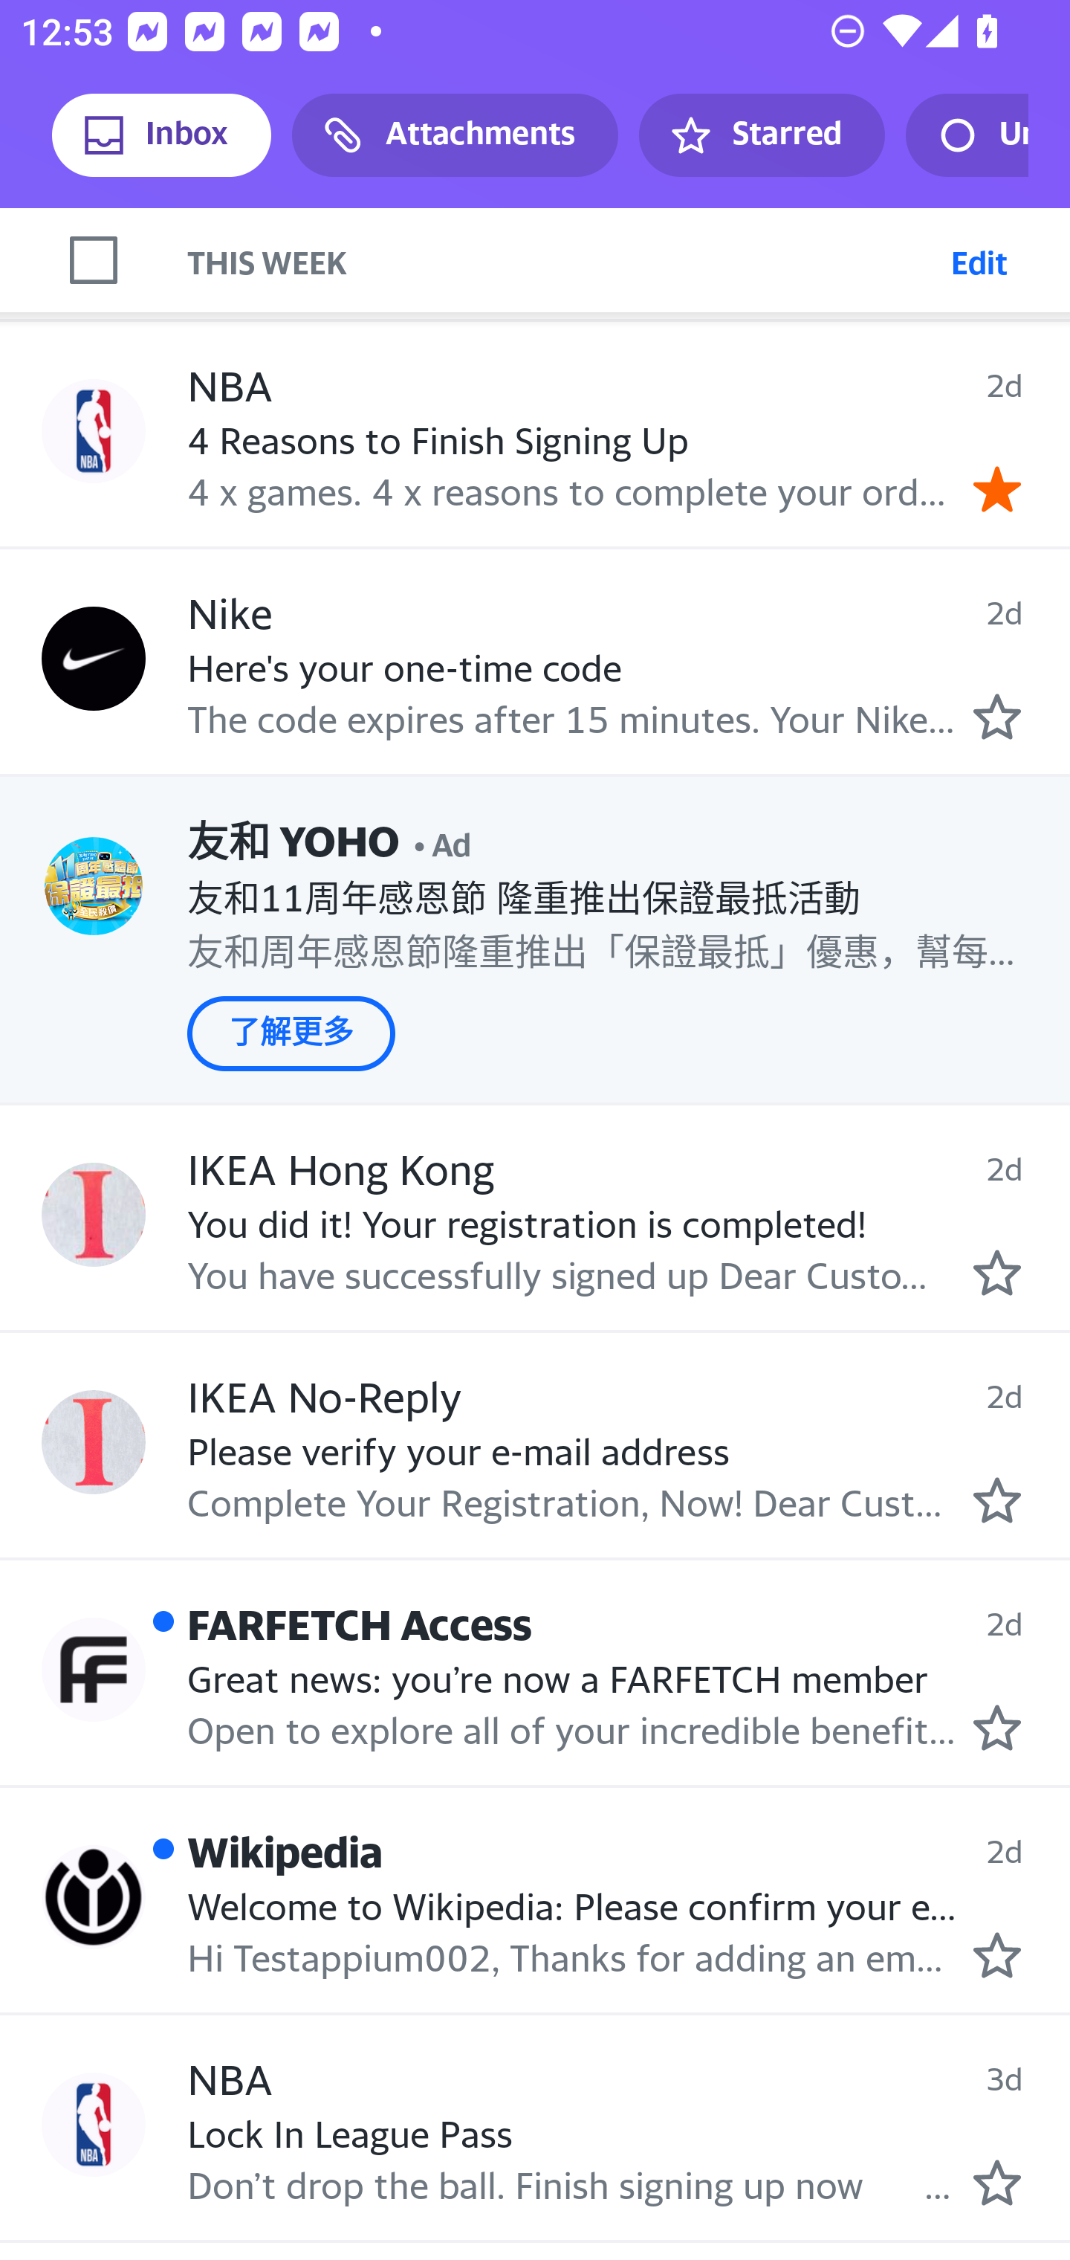  I want to click on Mark as starred., so click(997, 2182).